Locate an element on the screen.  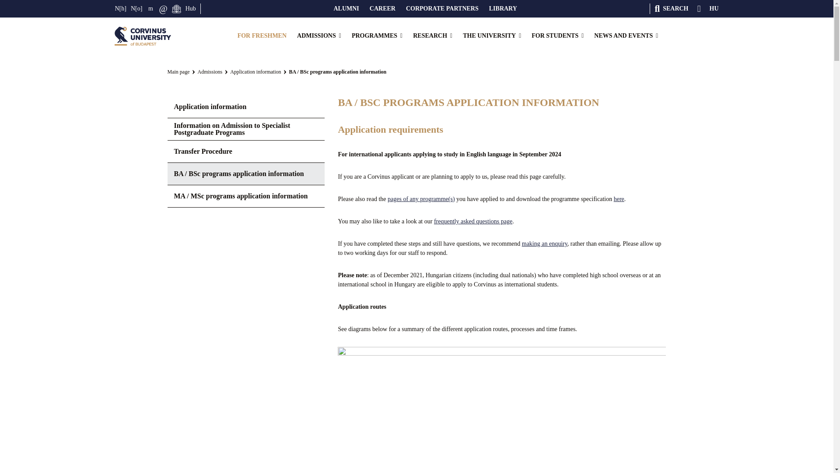
FOR FRESHMEN is located at coordinates (262, 36).